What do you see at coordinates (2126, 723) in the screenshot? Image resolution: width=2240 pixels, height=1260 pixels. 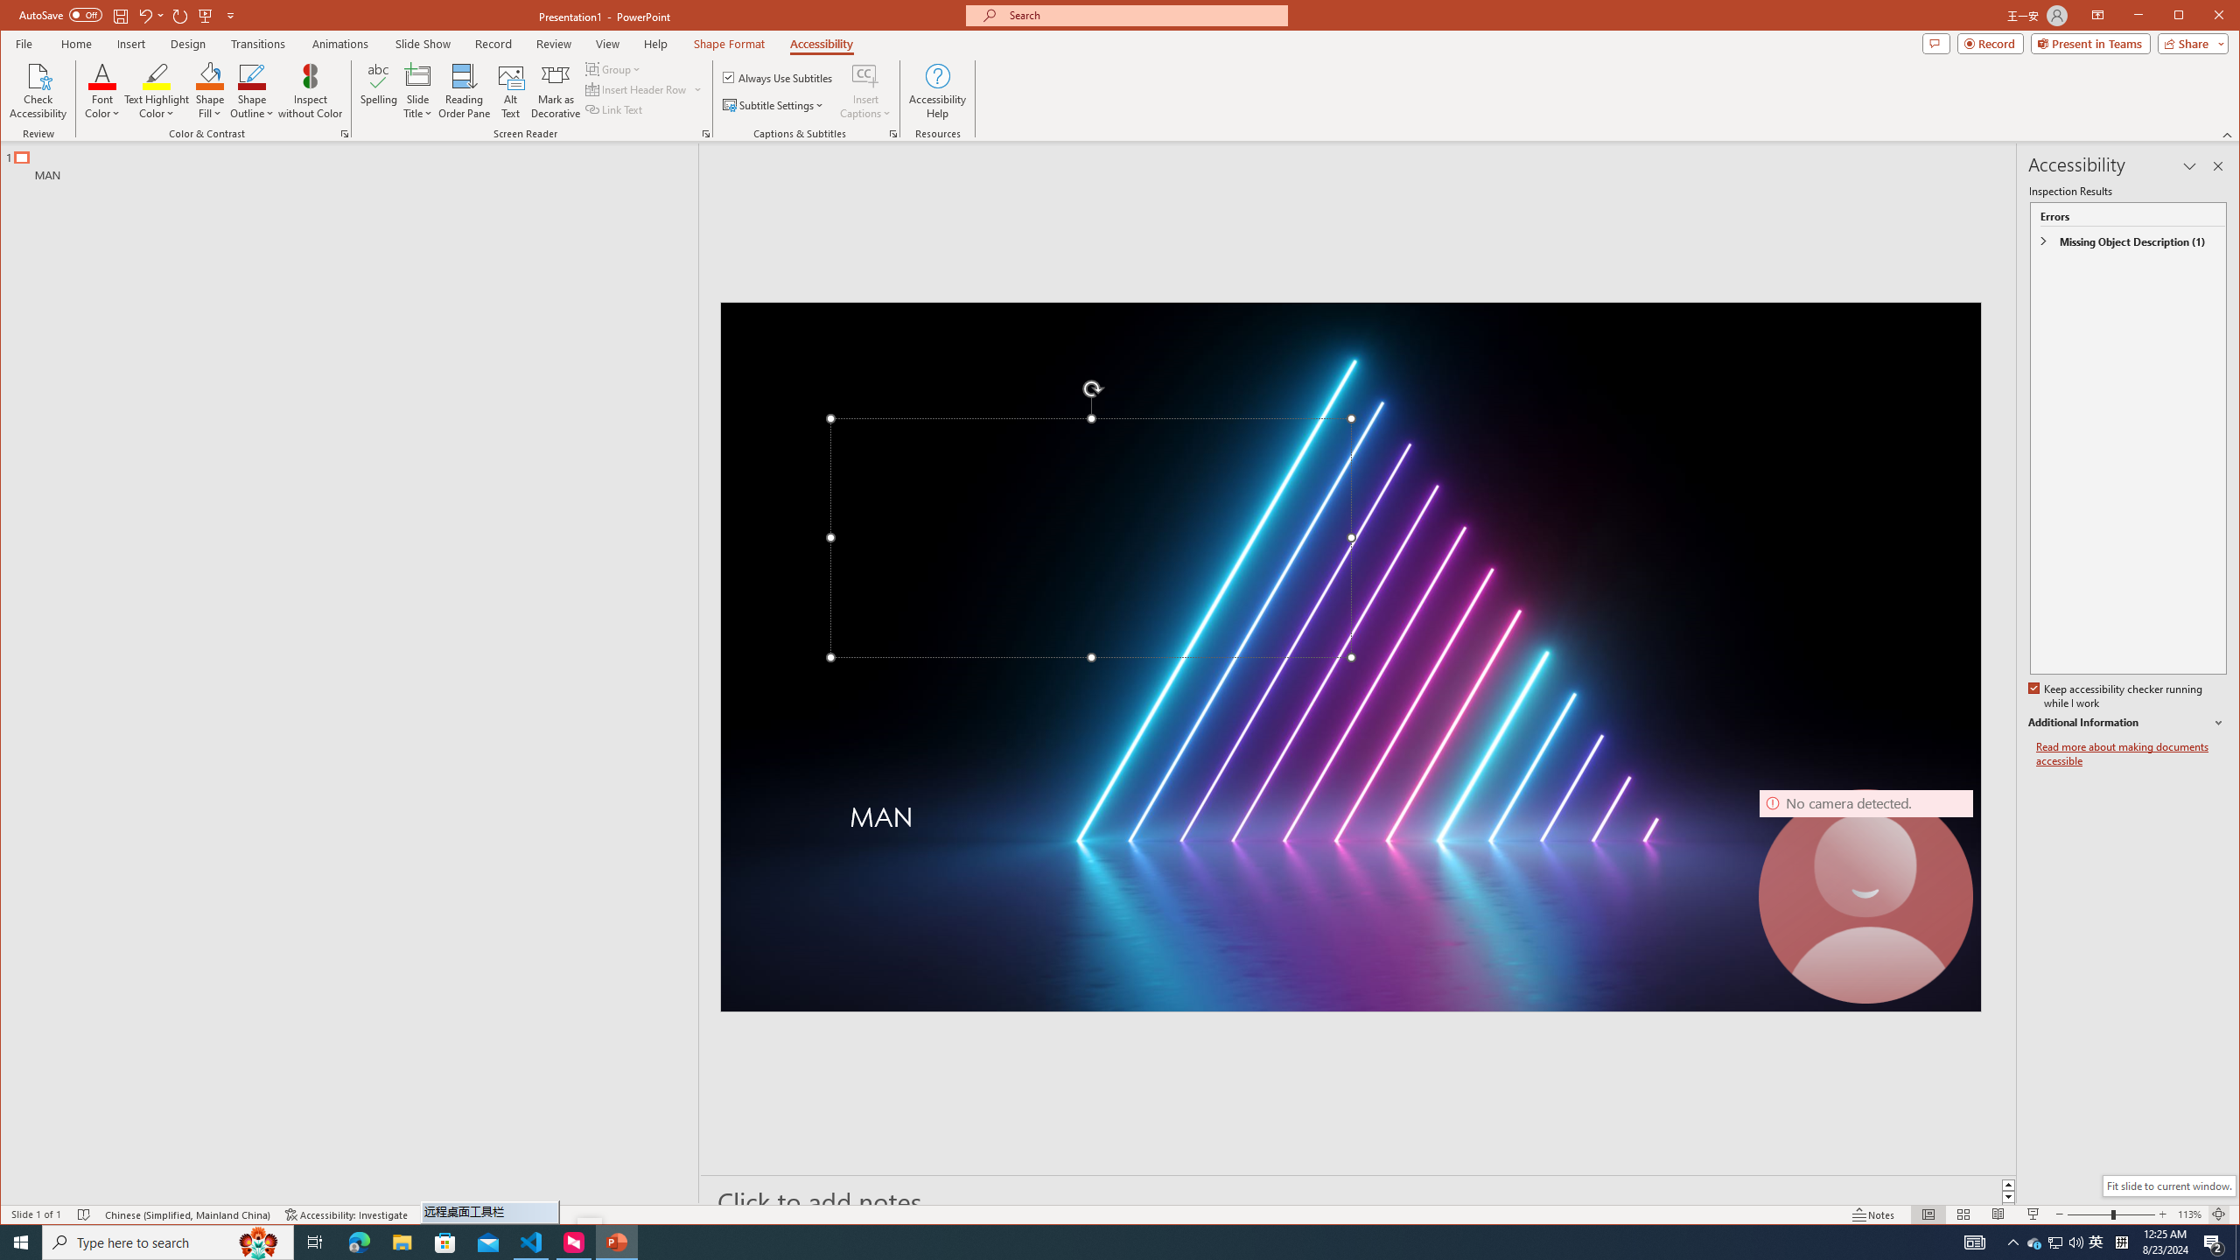 I see `Additional Information` at bounding box center [2126, 723].